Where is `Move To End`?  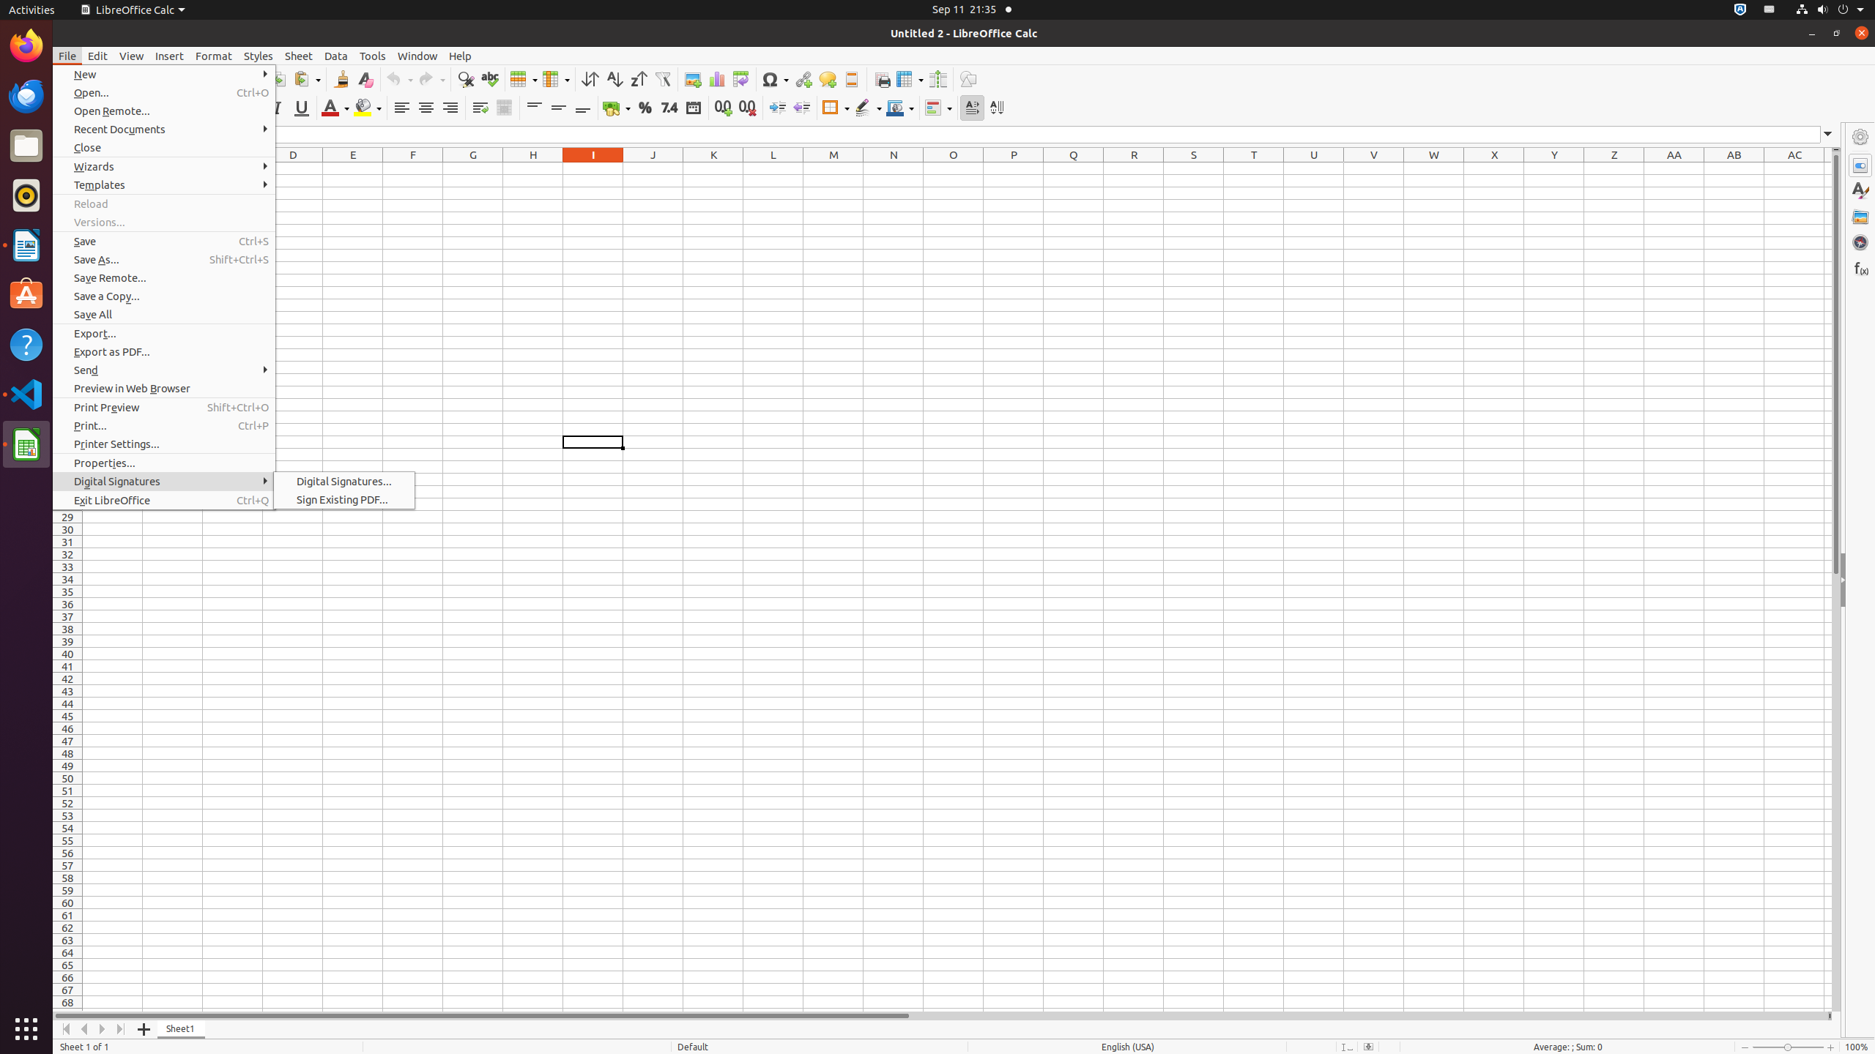
Move To End is located at coordinates (122, 1029).